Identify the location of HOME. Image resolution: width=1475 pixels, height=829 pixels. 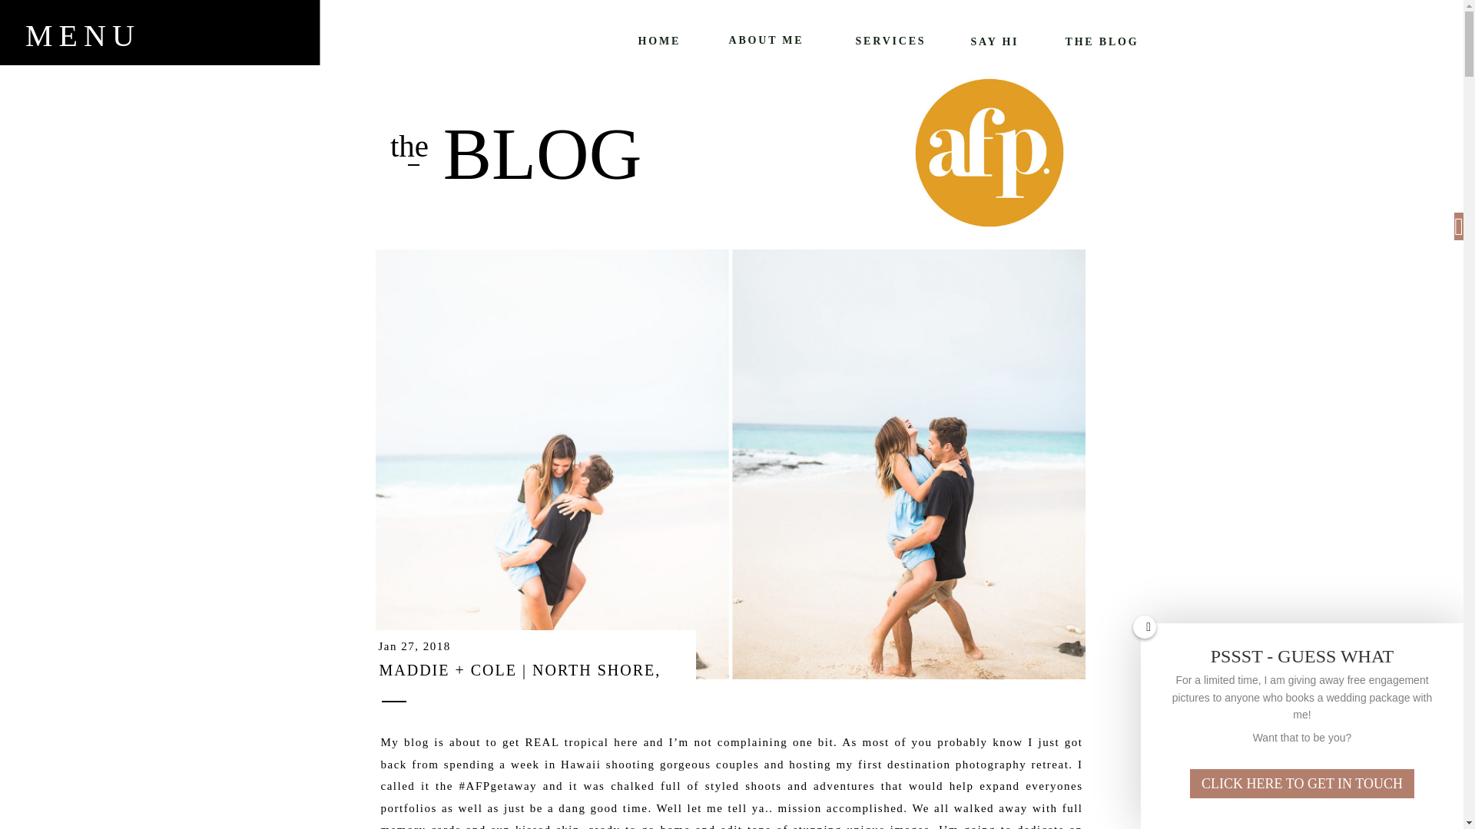
(1010, 656).